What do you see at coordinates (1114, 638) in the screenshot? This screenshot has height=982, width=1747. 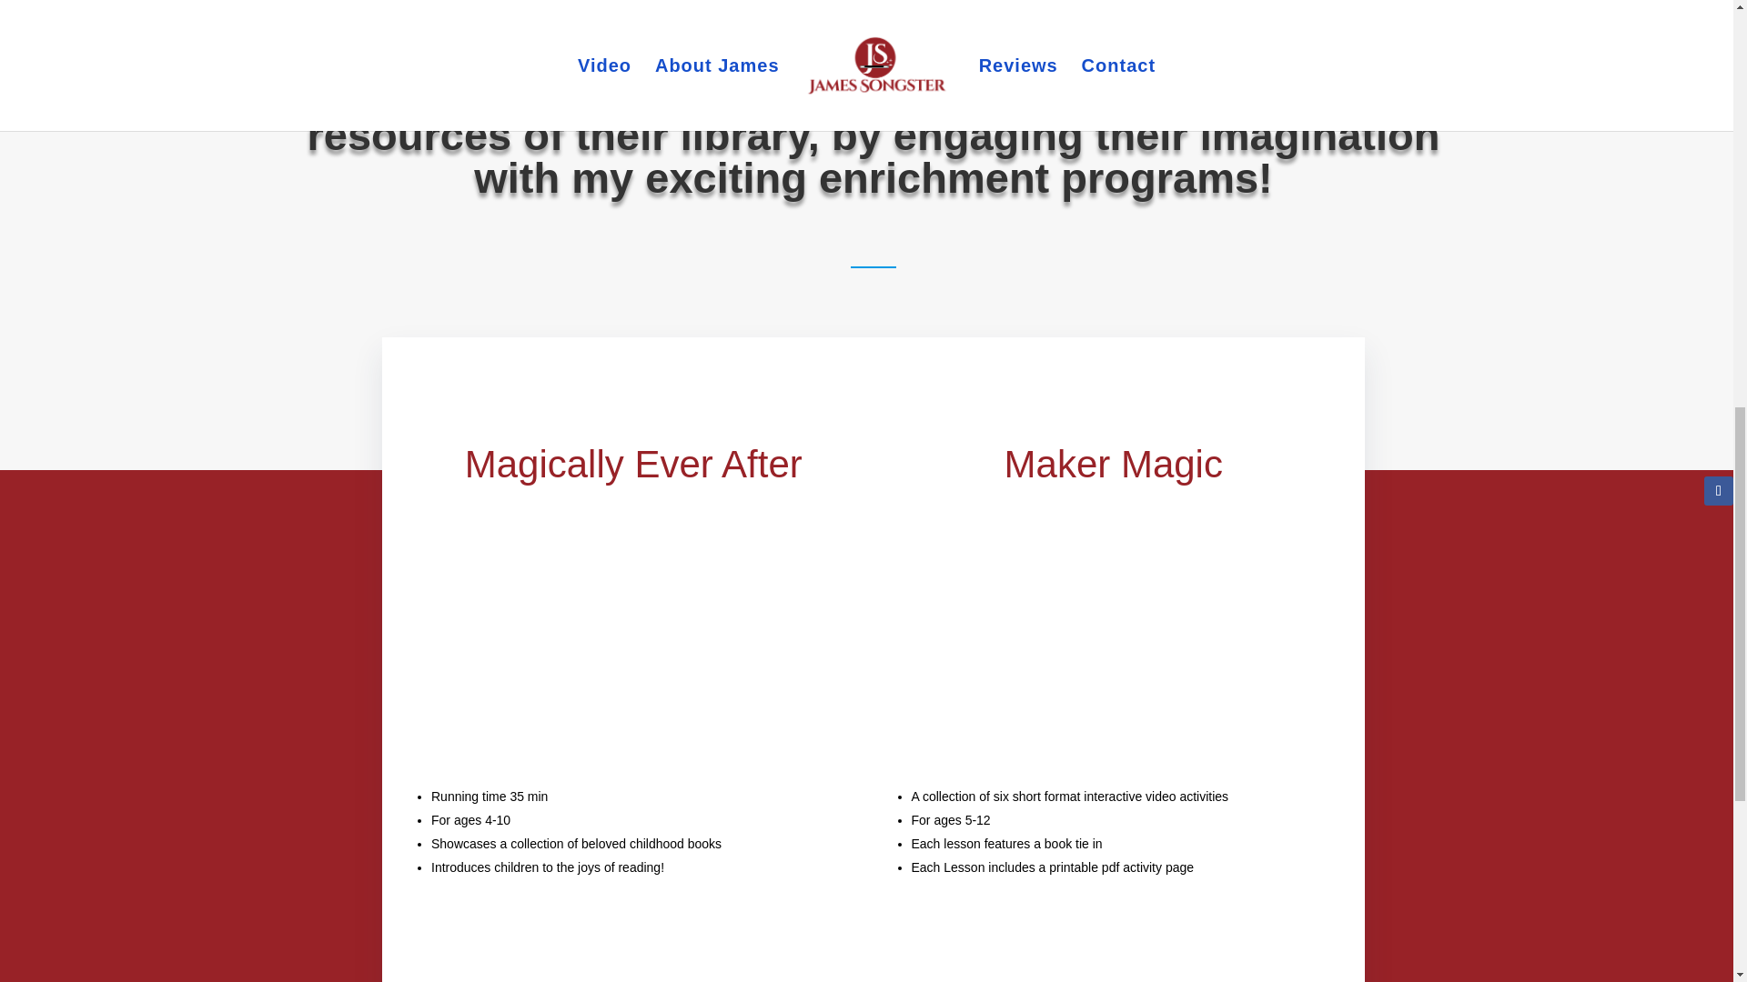 I see `MAKER MAGIC - the Trailer` at bounding box center [1114, 638].